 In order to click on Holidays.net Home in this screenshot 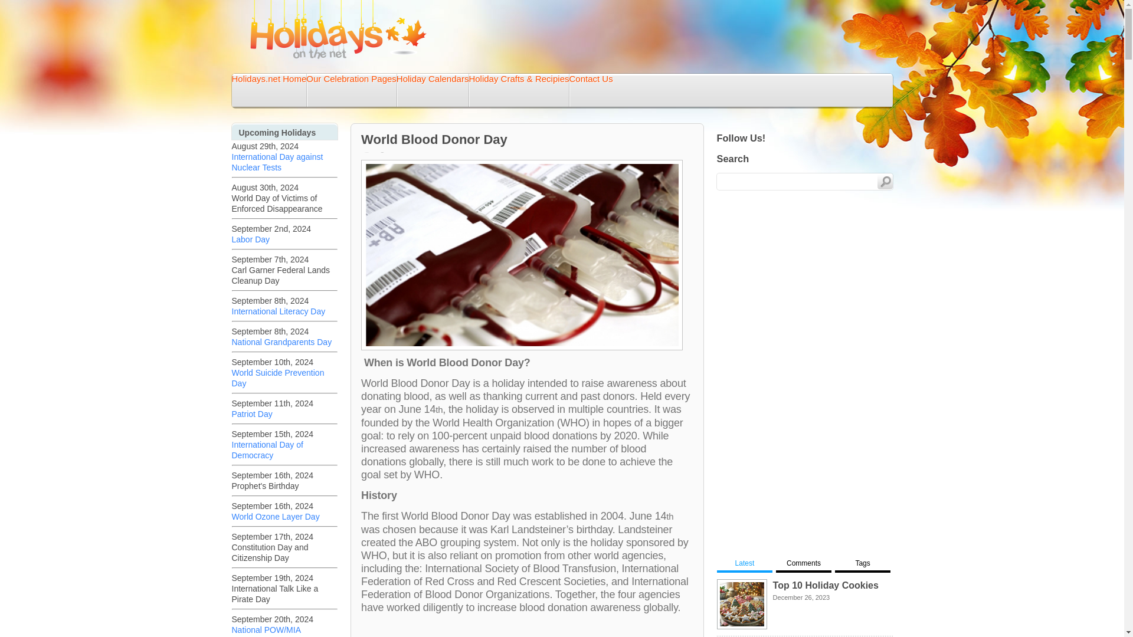, I will do `click(268, 79)`.